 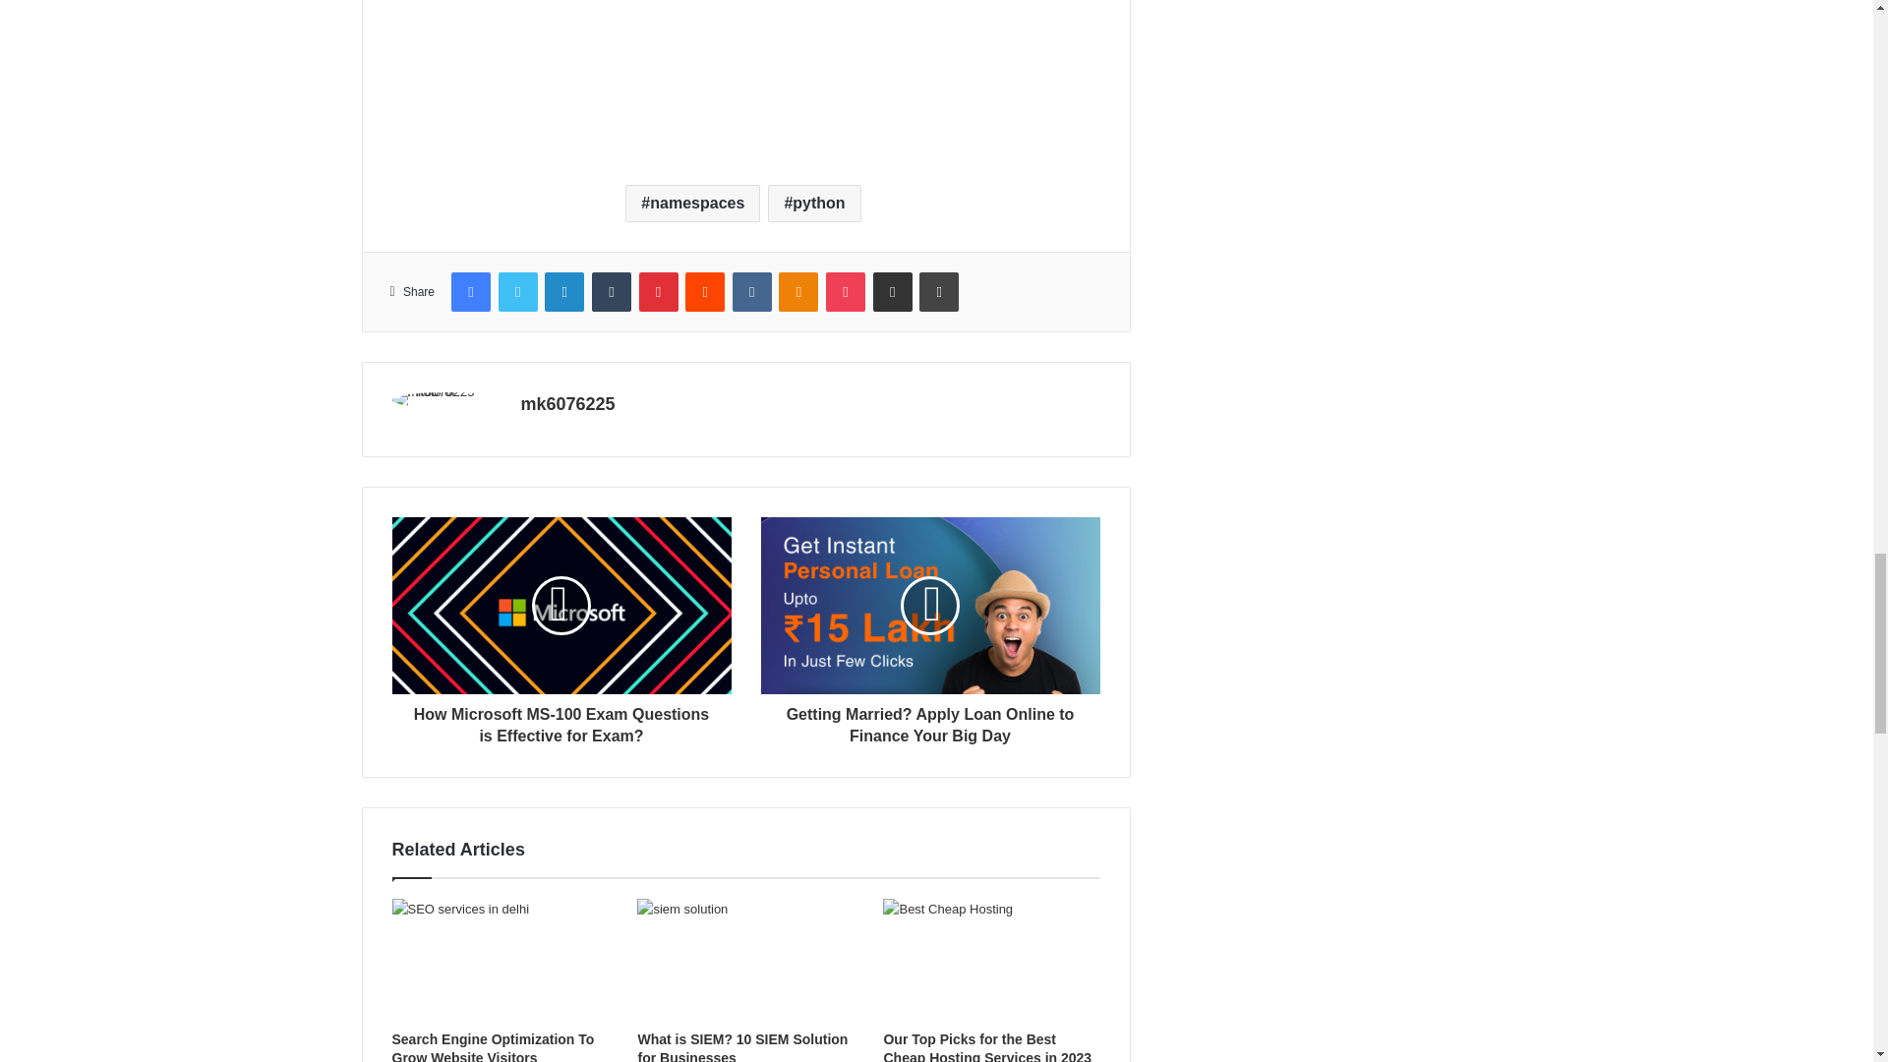 I want to click on Print, so click(x=939, y=291).